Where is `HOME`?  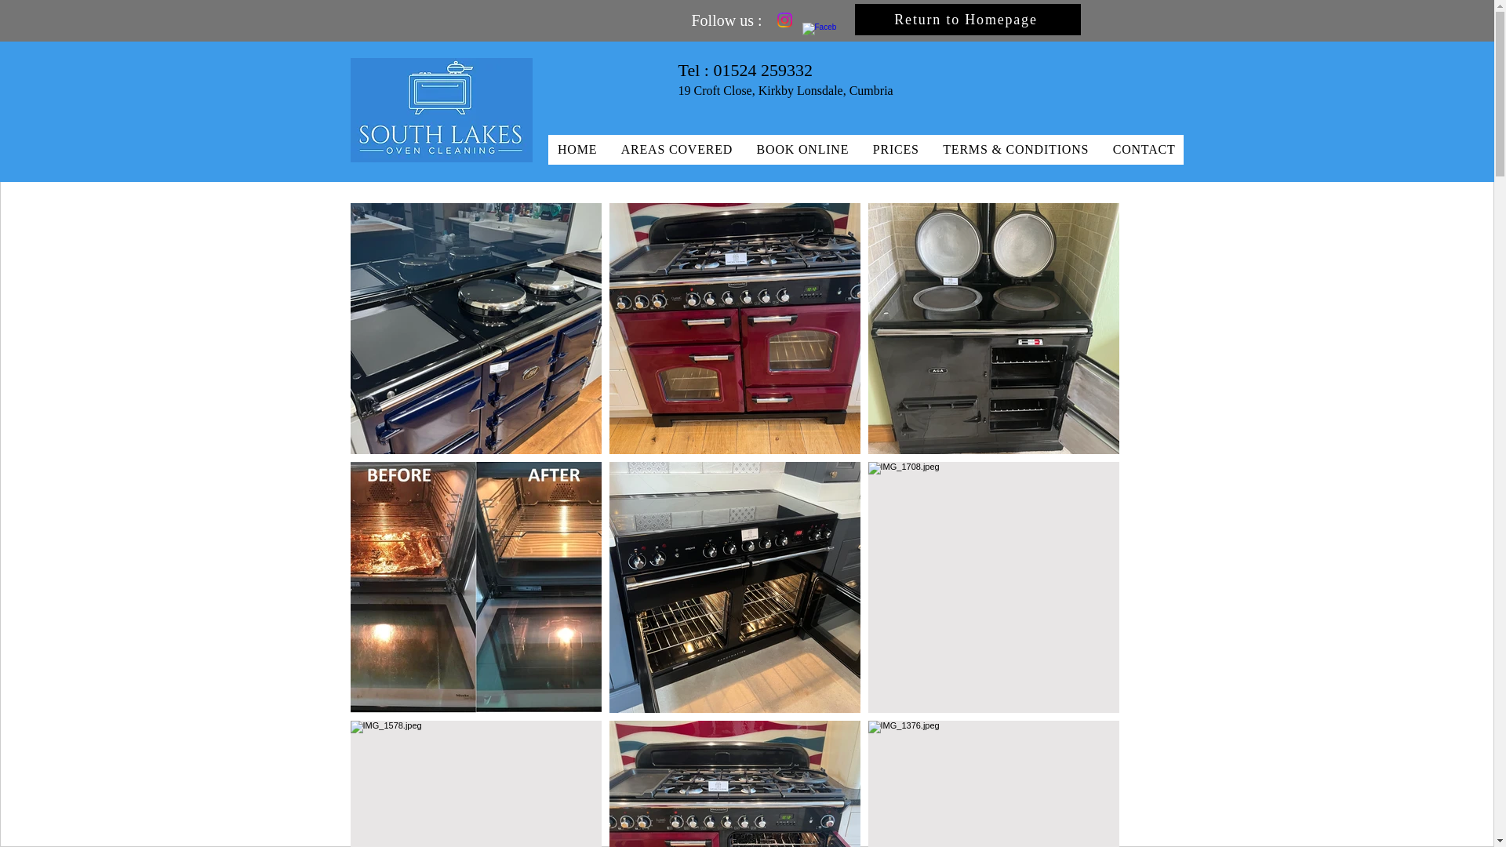 HOME is located at coordinates (576, 149).